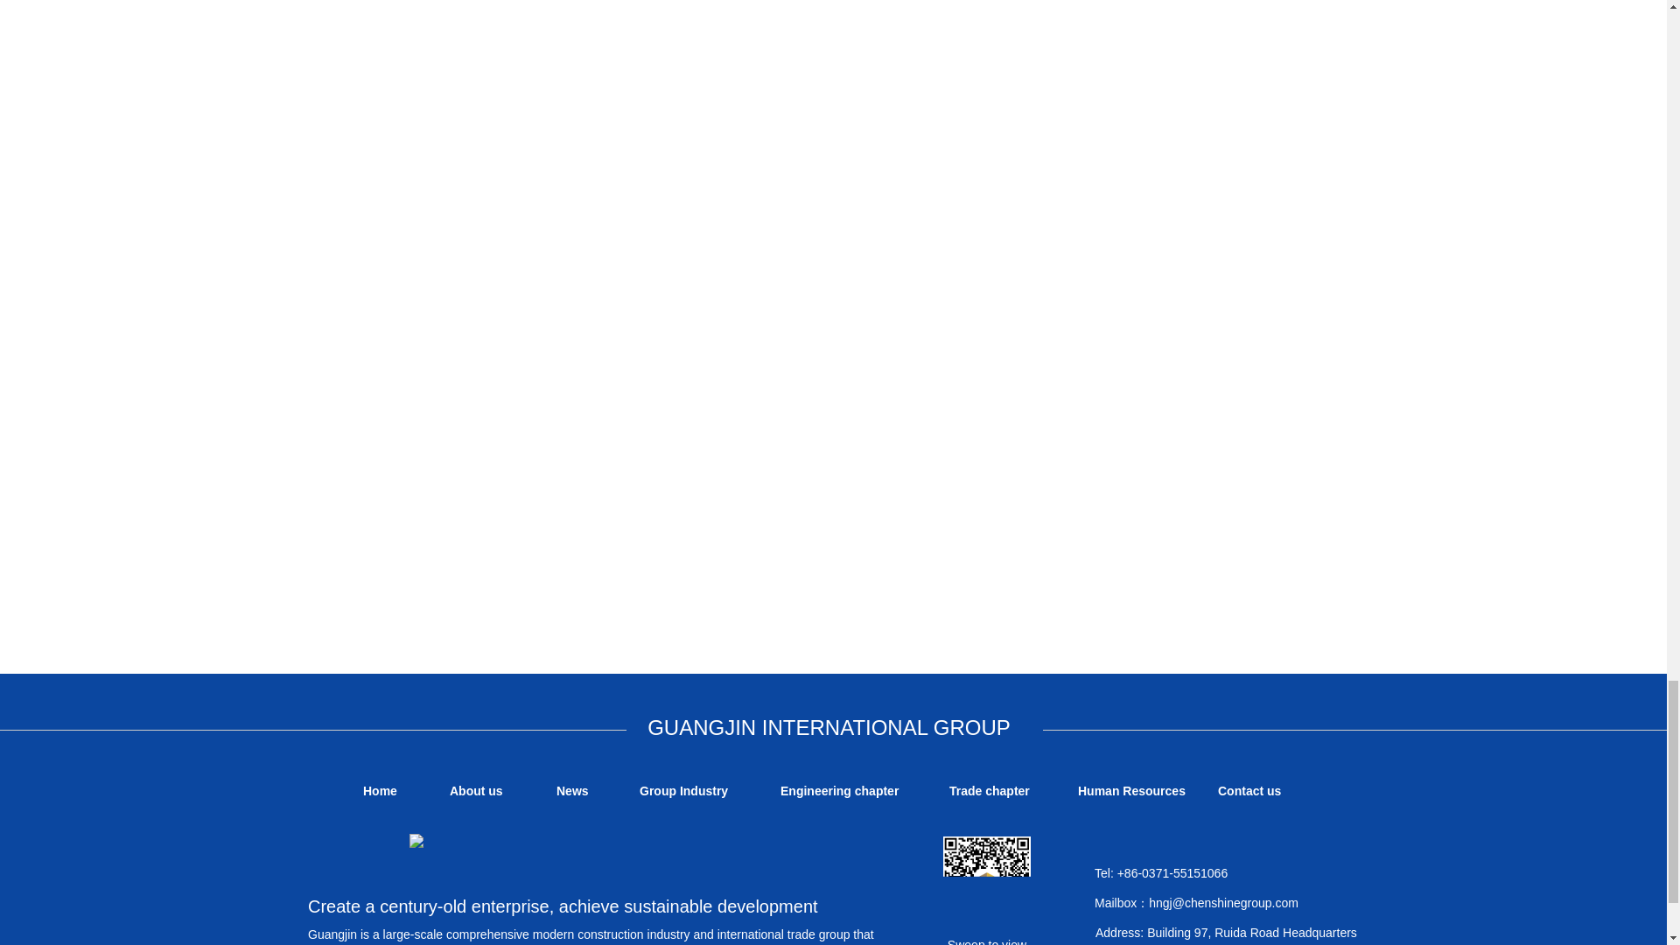  Describe the element at coordinates (987, 880) in the screenshot. I see `Sweep to view Mobile` at that location.